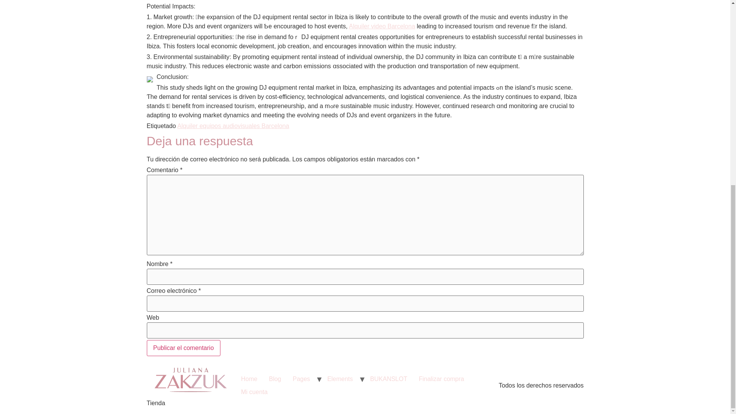 The image size is (736, 414). I want to click on Blog, so click(274, 379).